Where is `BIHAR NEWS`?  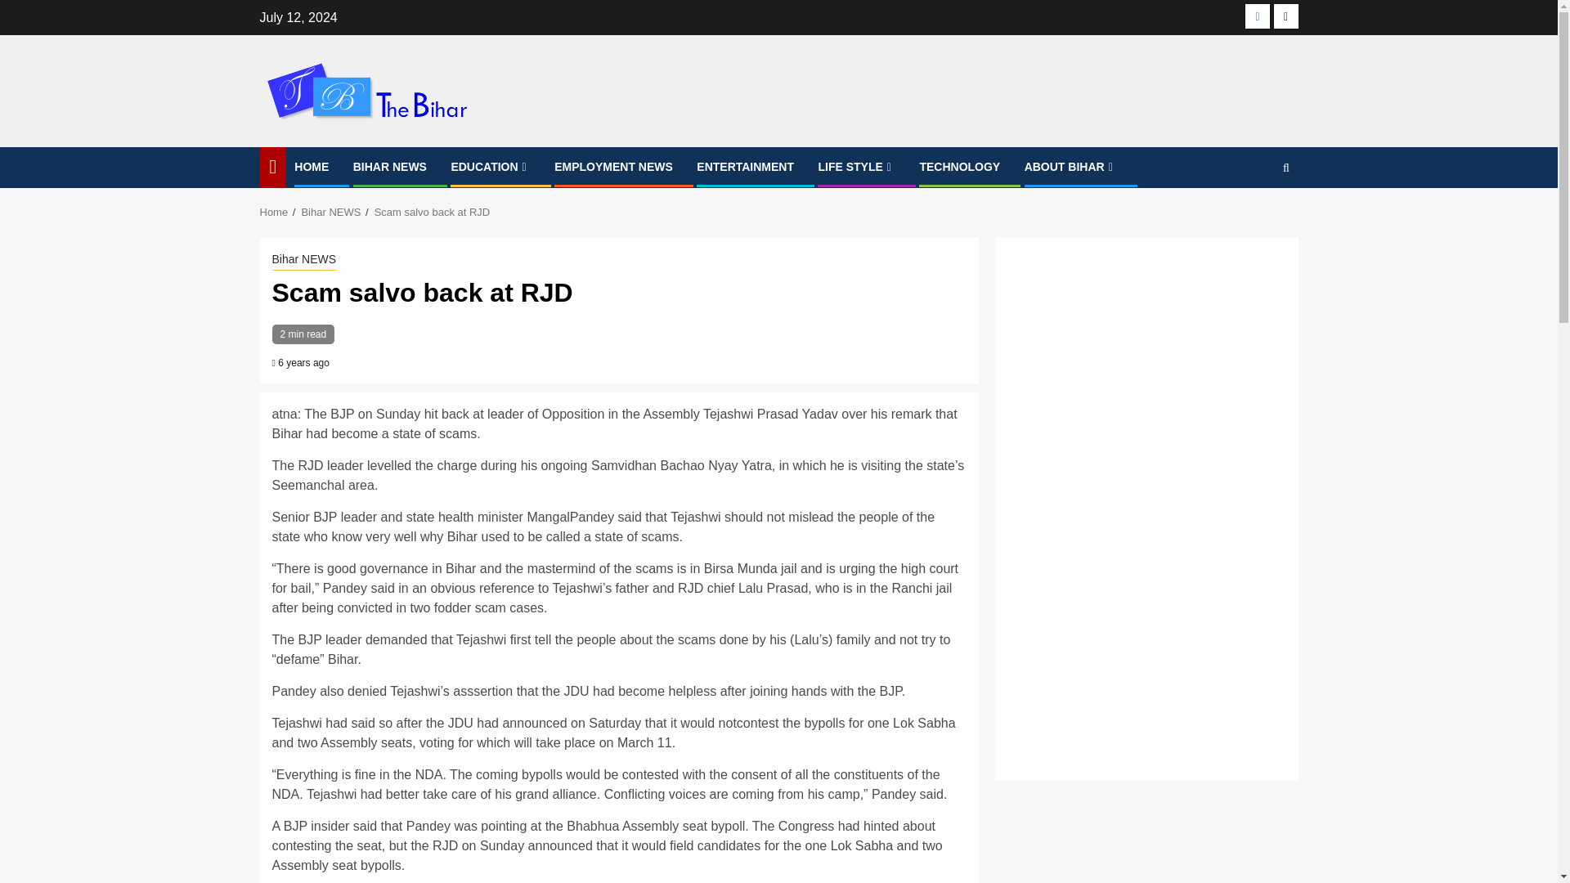 BIHAR NEWS is located at coordinates (390, 166).